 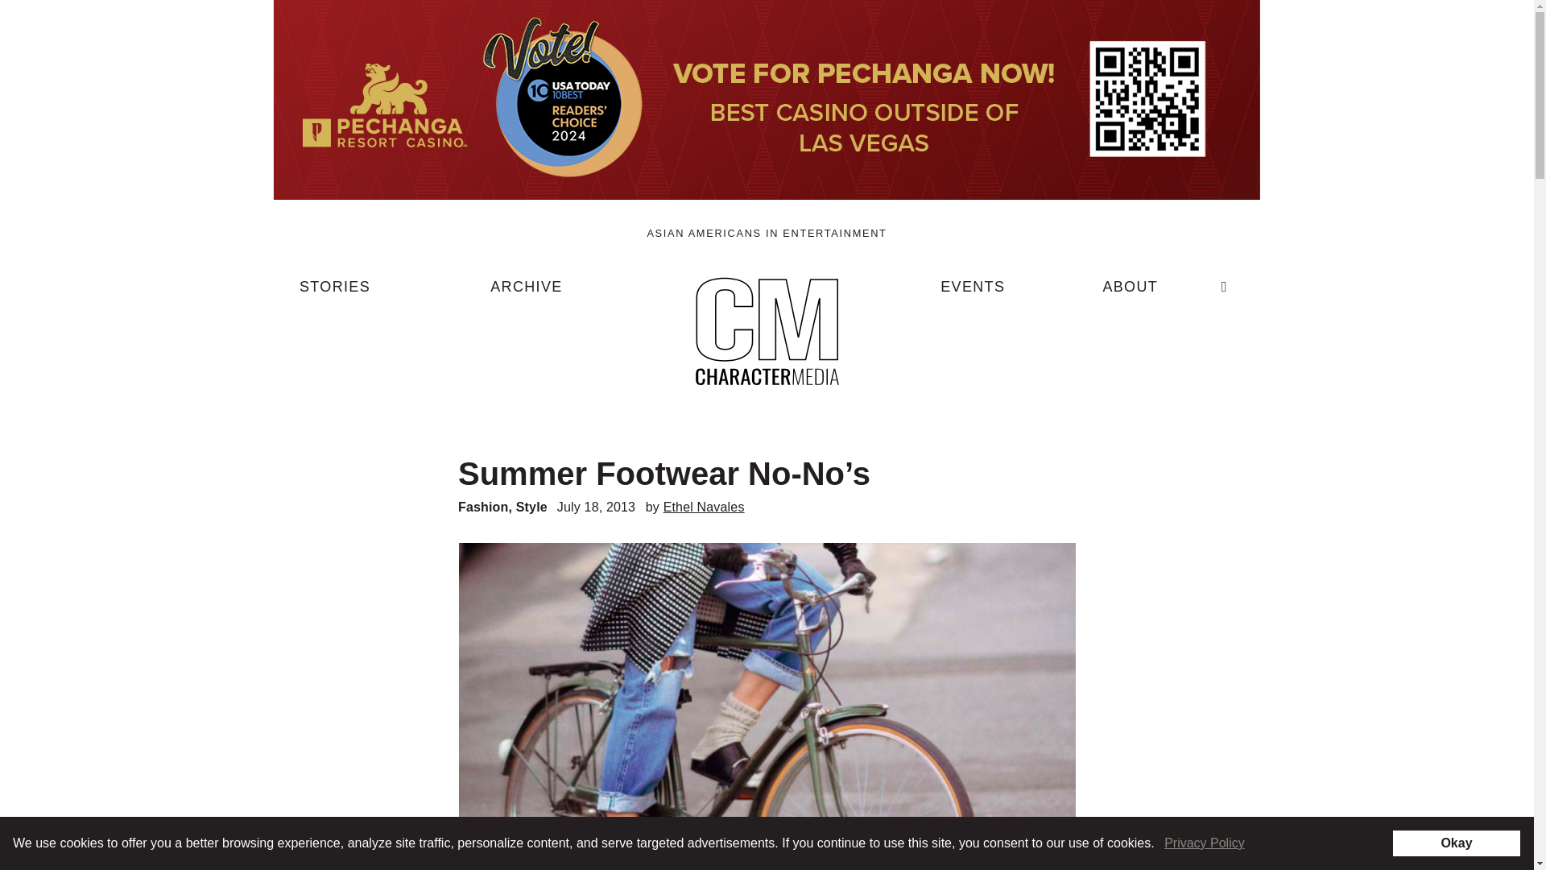 What do you see at coordinates (483, 507) in the screenshot?
I see `Fashion` at bounding box center [483, 507].